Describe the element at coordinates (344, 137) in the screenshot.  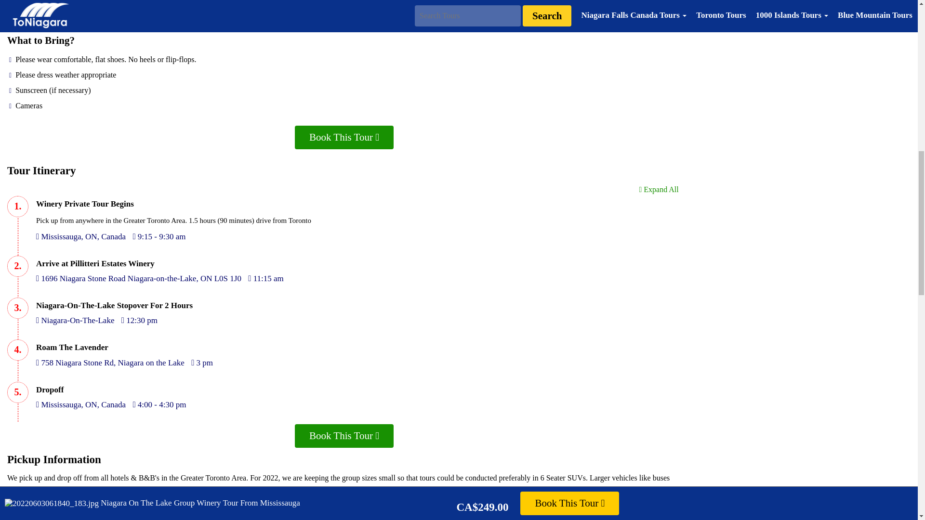
I see `Book This Tour` at that location.